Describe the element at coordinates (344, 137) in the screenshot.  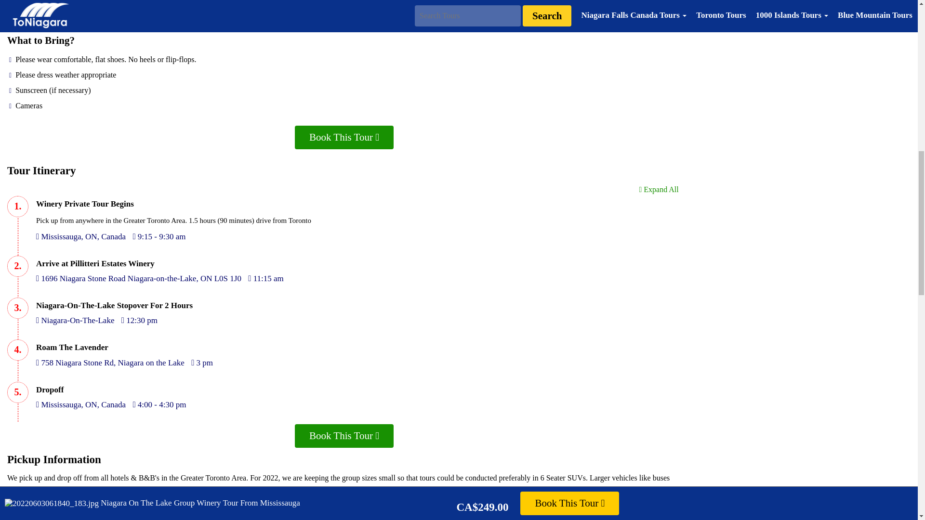
I see `Book This Tour` at that location.